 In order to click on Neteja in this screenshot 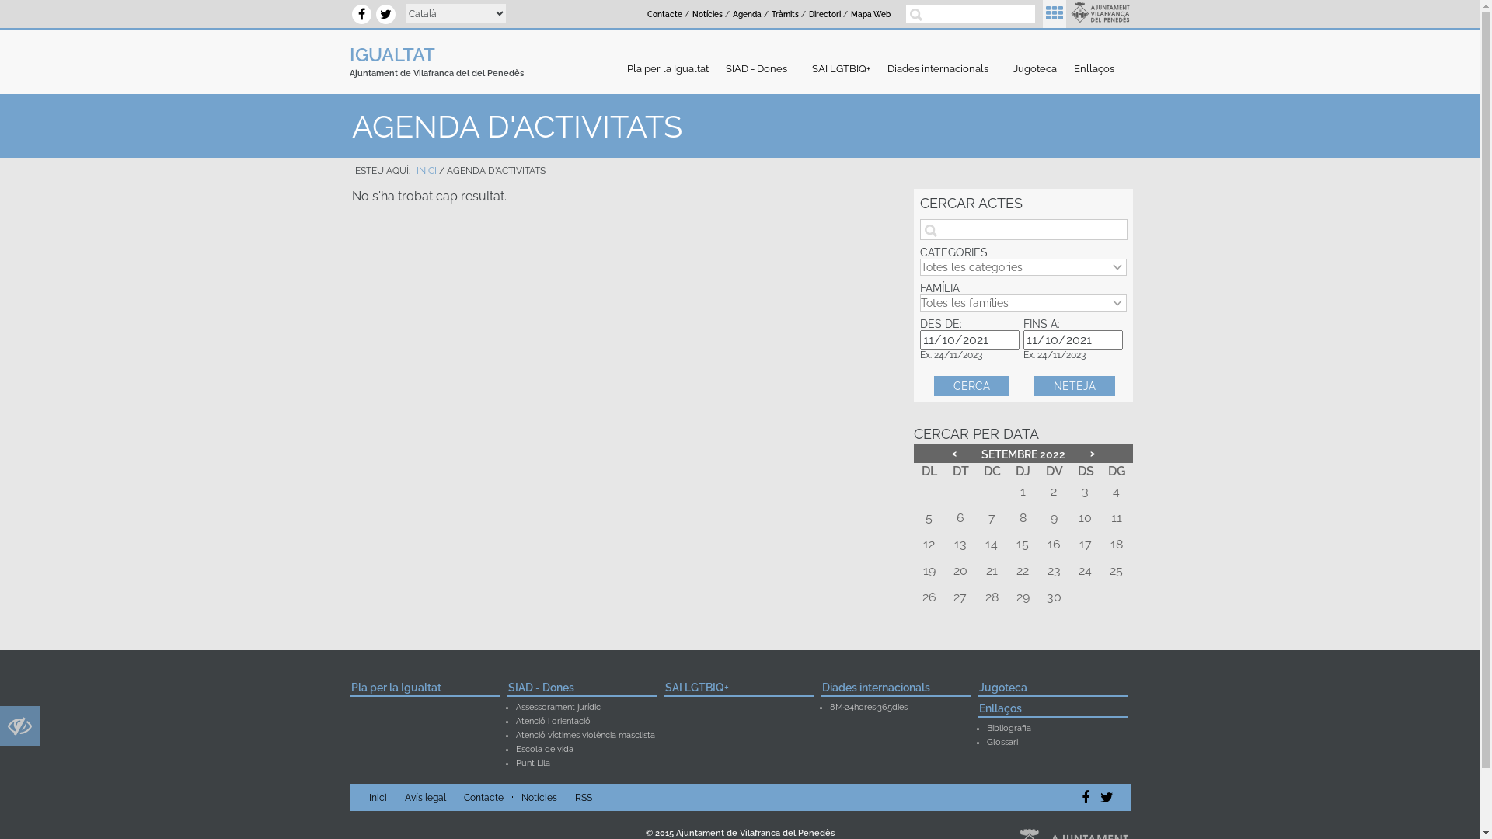, I will do `click(1075, 386)`.